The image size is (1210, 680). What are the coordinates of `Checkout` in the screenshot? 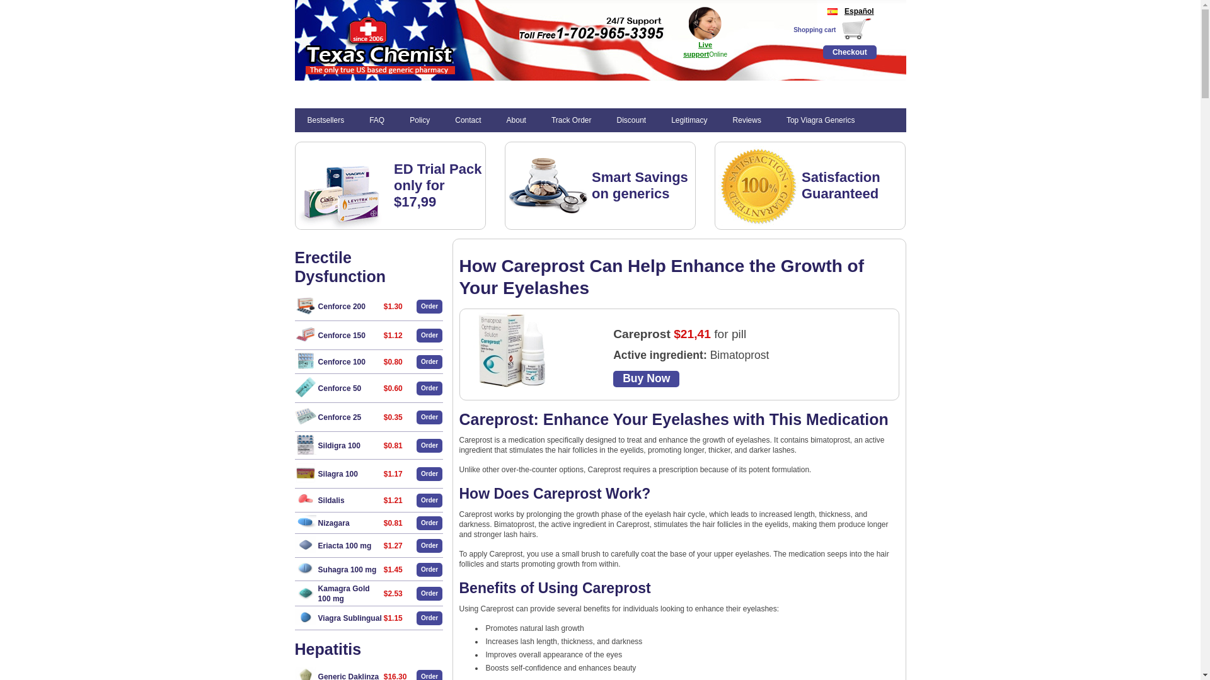 It's located at (850, 52).